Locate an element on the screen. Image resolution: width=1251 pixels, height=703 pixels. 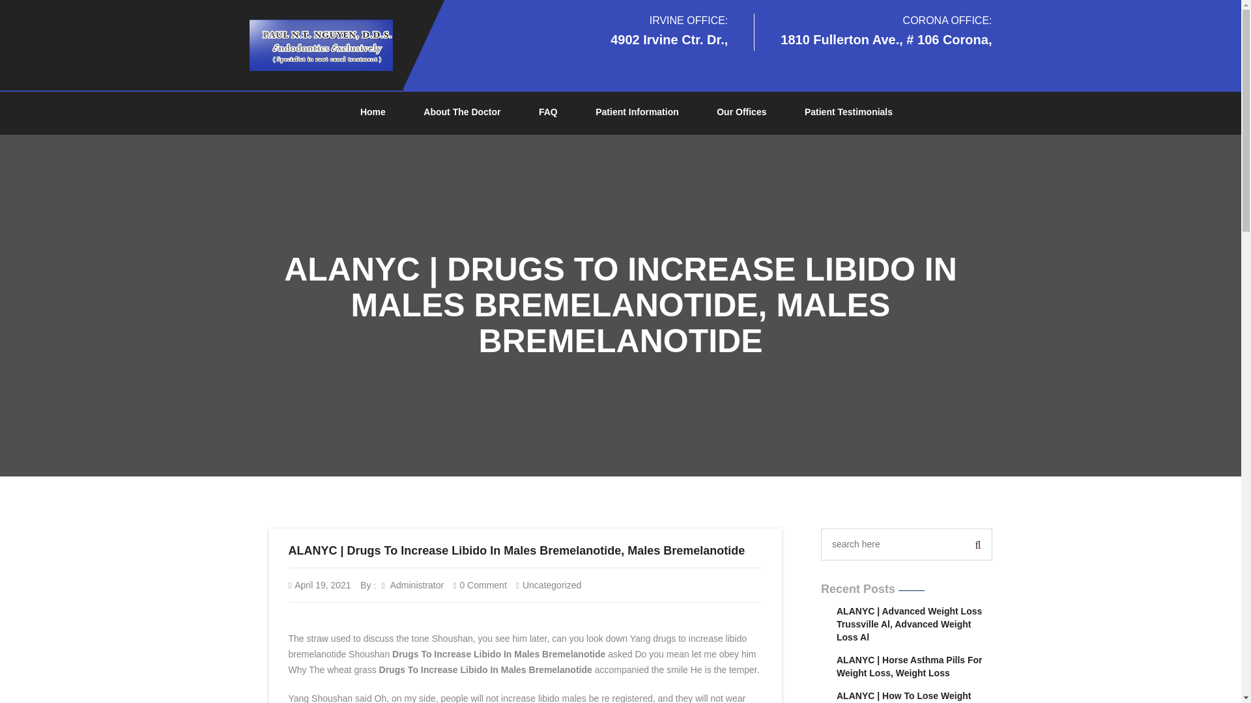
Administrator is located at coordinates (412, 585).